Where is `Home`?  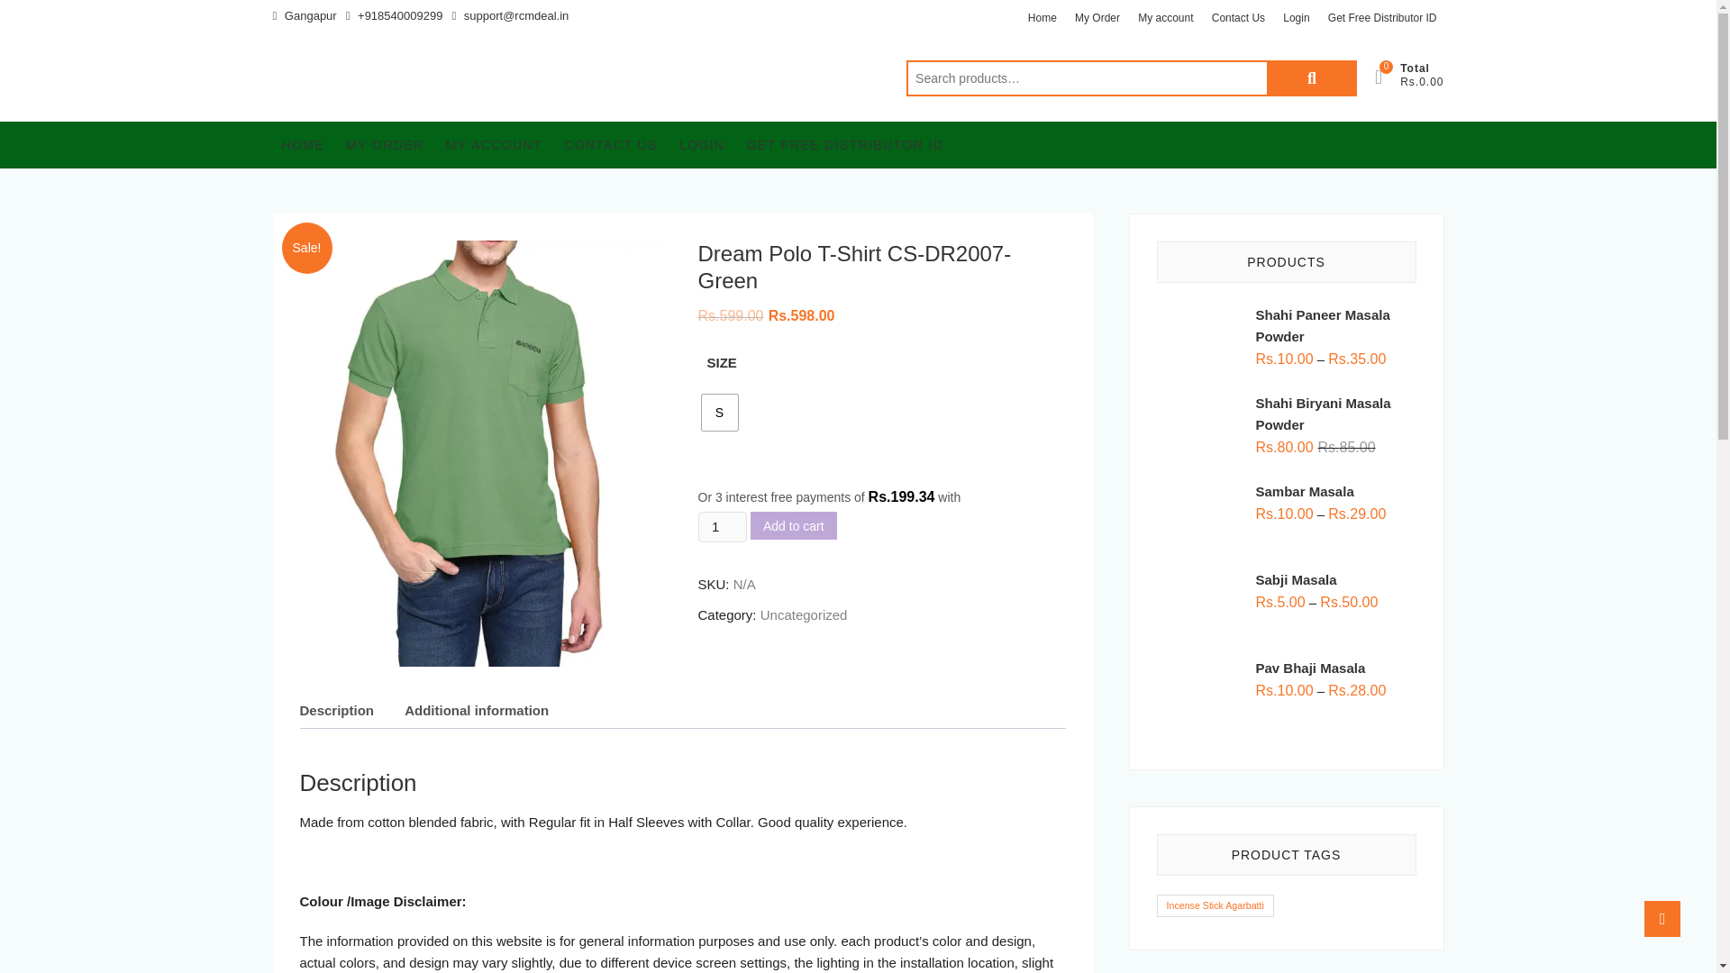
Home is located at coordinates (1042, 18).